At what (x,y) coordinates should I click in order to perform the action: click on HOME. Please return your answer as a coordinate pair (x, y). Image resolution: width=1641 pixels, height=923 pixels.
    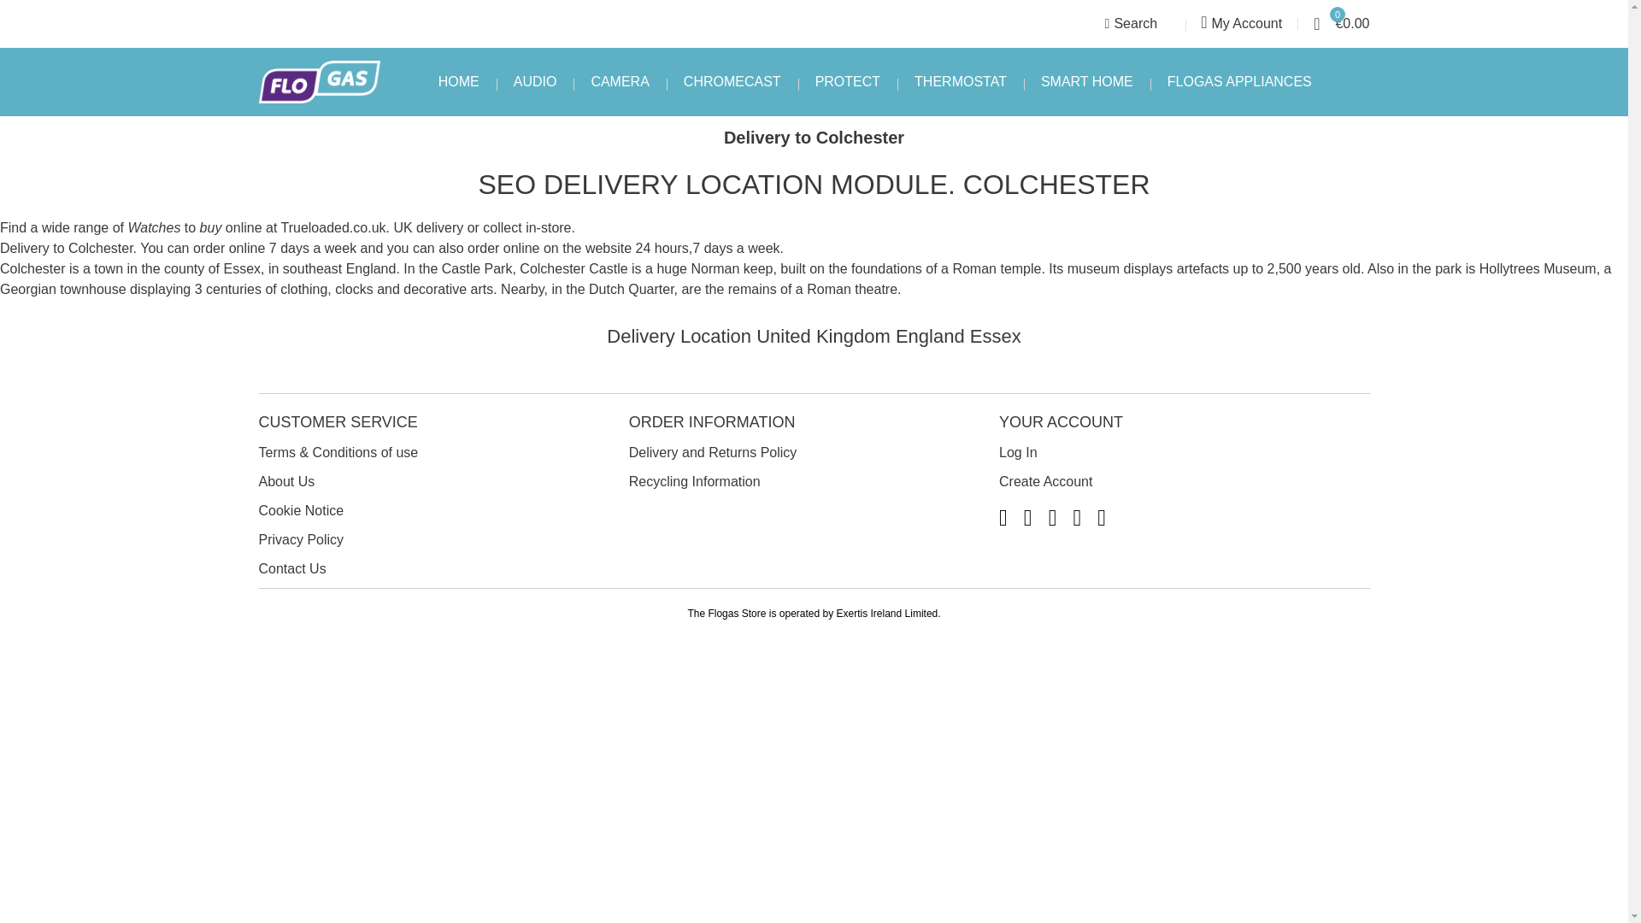
    Looking at the image, I should click on (458, 82).